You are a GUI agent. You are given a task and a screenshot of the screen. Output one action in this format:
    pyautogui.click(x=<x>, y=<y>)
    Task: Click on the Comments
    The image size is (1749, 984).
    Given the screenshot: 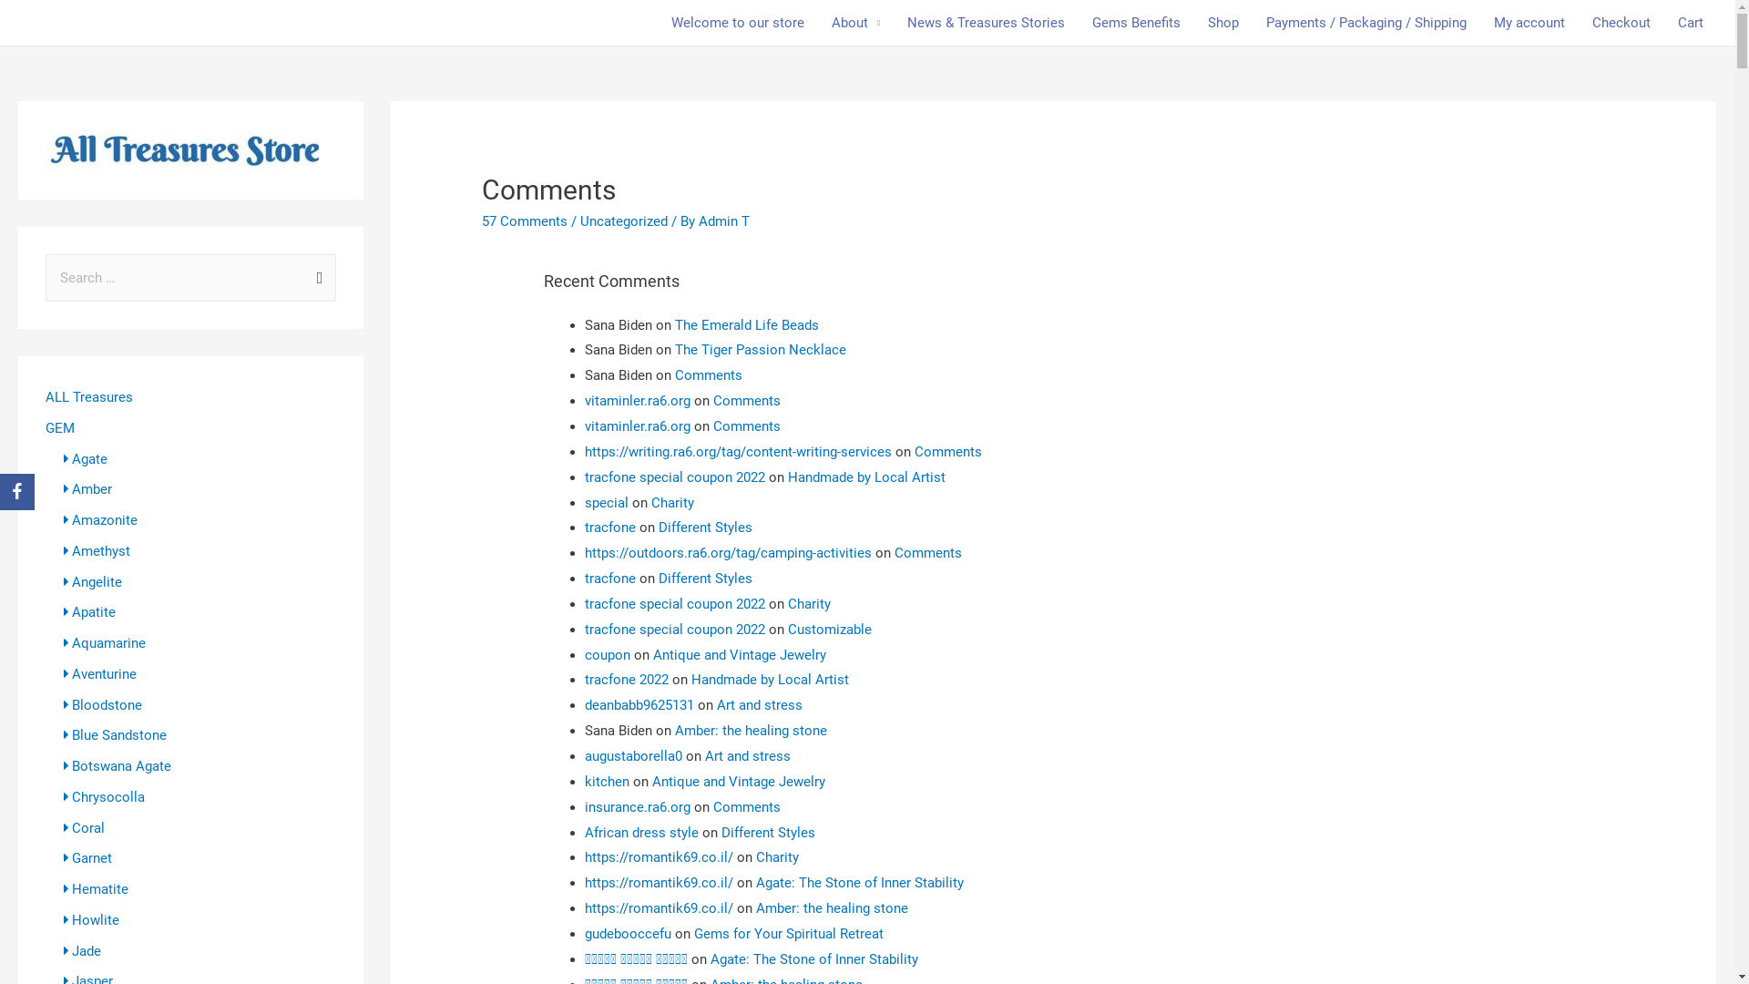 What is the action you would take?
    pyautogui.click(x=747, y=807)
    